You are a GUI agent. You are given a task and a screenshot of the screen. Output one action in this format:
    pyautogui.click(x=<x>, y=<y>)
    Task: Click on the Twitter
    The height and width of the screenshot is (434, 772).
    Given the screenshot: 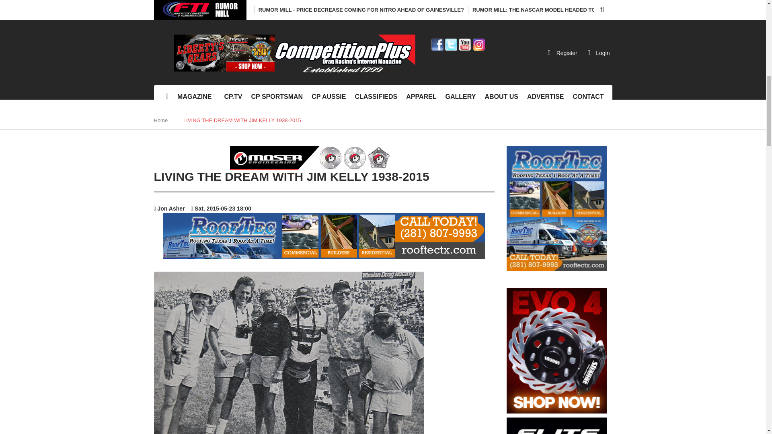 What is the action you would take?
    pyautogui.click(x=451, y=44)
    